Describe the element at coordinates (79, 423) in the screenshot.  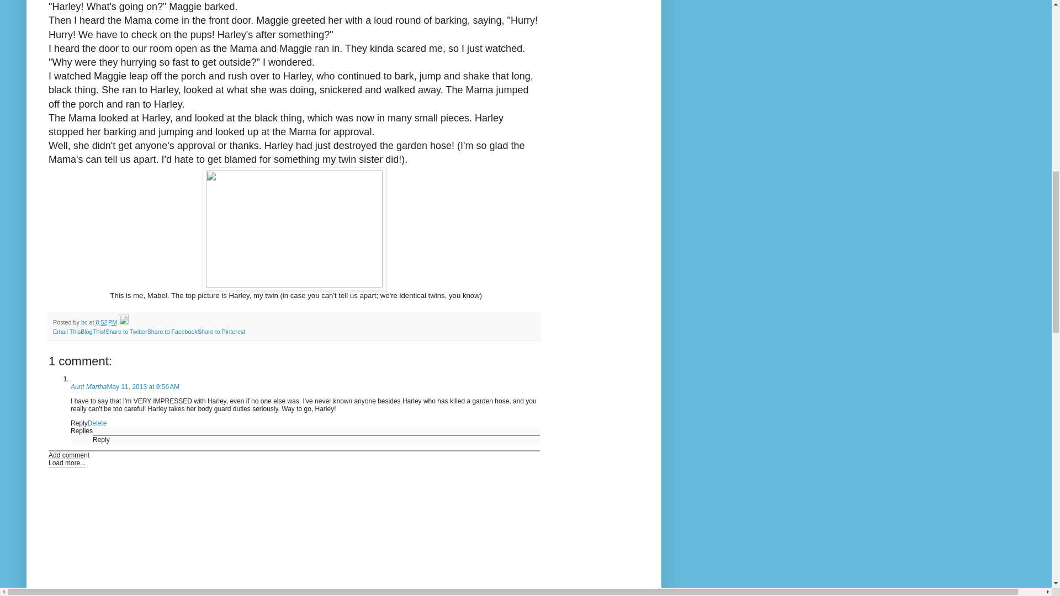
I see `Reply` at that location.